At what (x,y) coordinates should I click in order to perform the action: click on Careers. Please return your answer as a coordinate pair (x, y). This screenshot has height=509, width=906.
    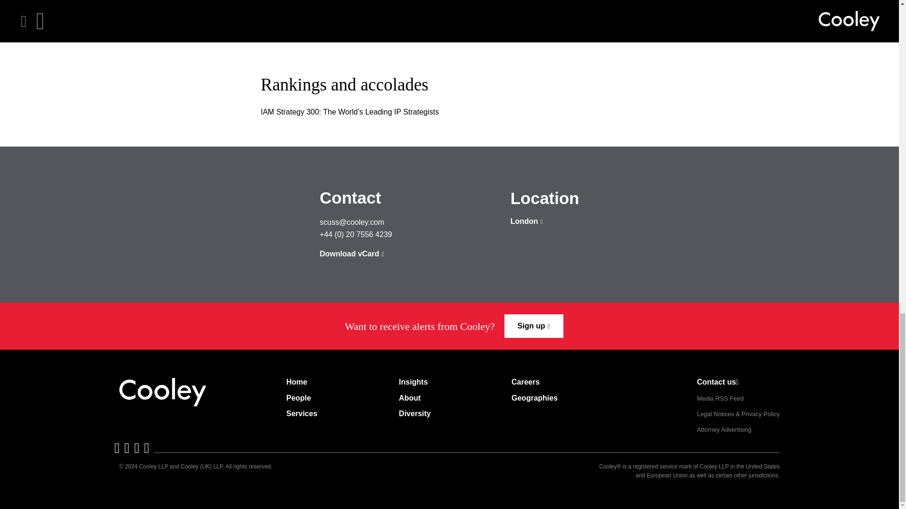
    Looking at the image, I should click on (526, 382).